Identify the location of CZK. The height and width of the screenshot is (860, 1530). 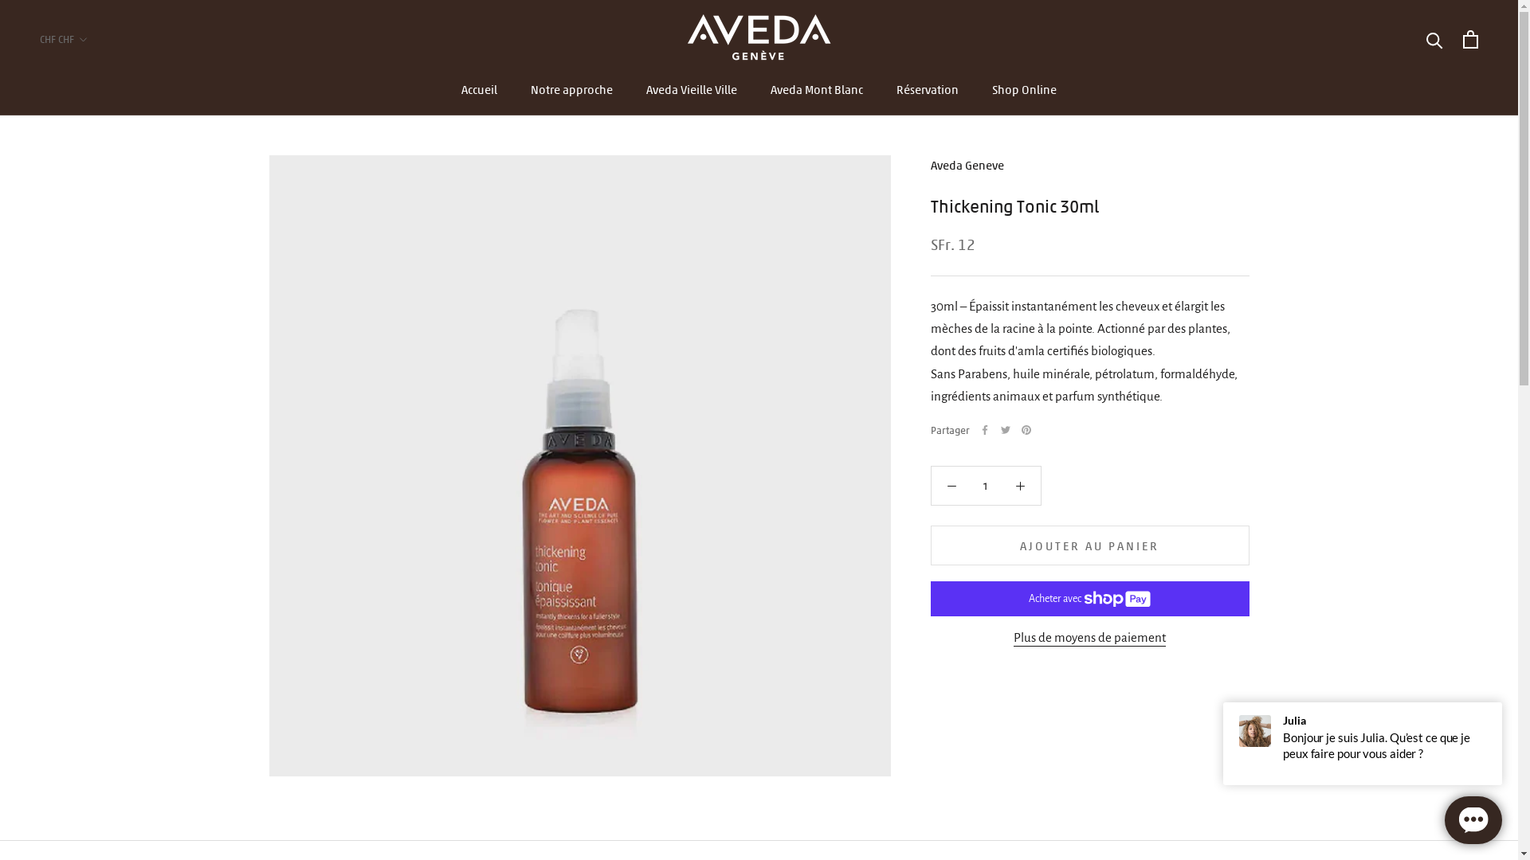
(86, 678).